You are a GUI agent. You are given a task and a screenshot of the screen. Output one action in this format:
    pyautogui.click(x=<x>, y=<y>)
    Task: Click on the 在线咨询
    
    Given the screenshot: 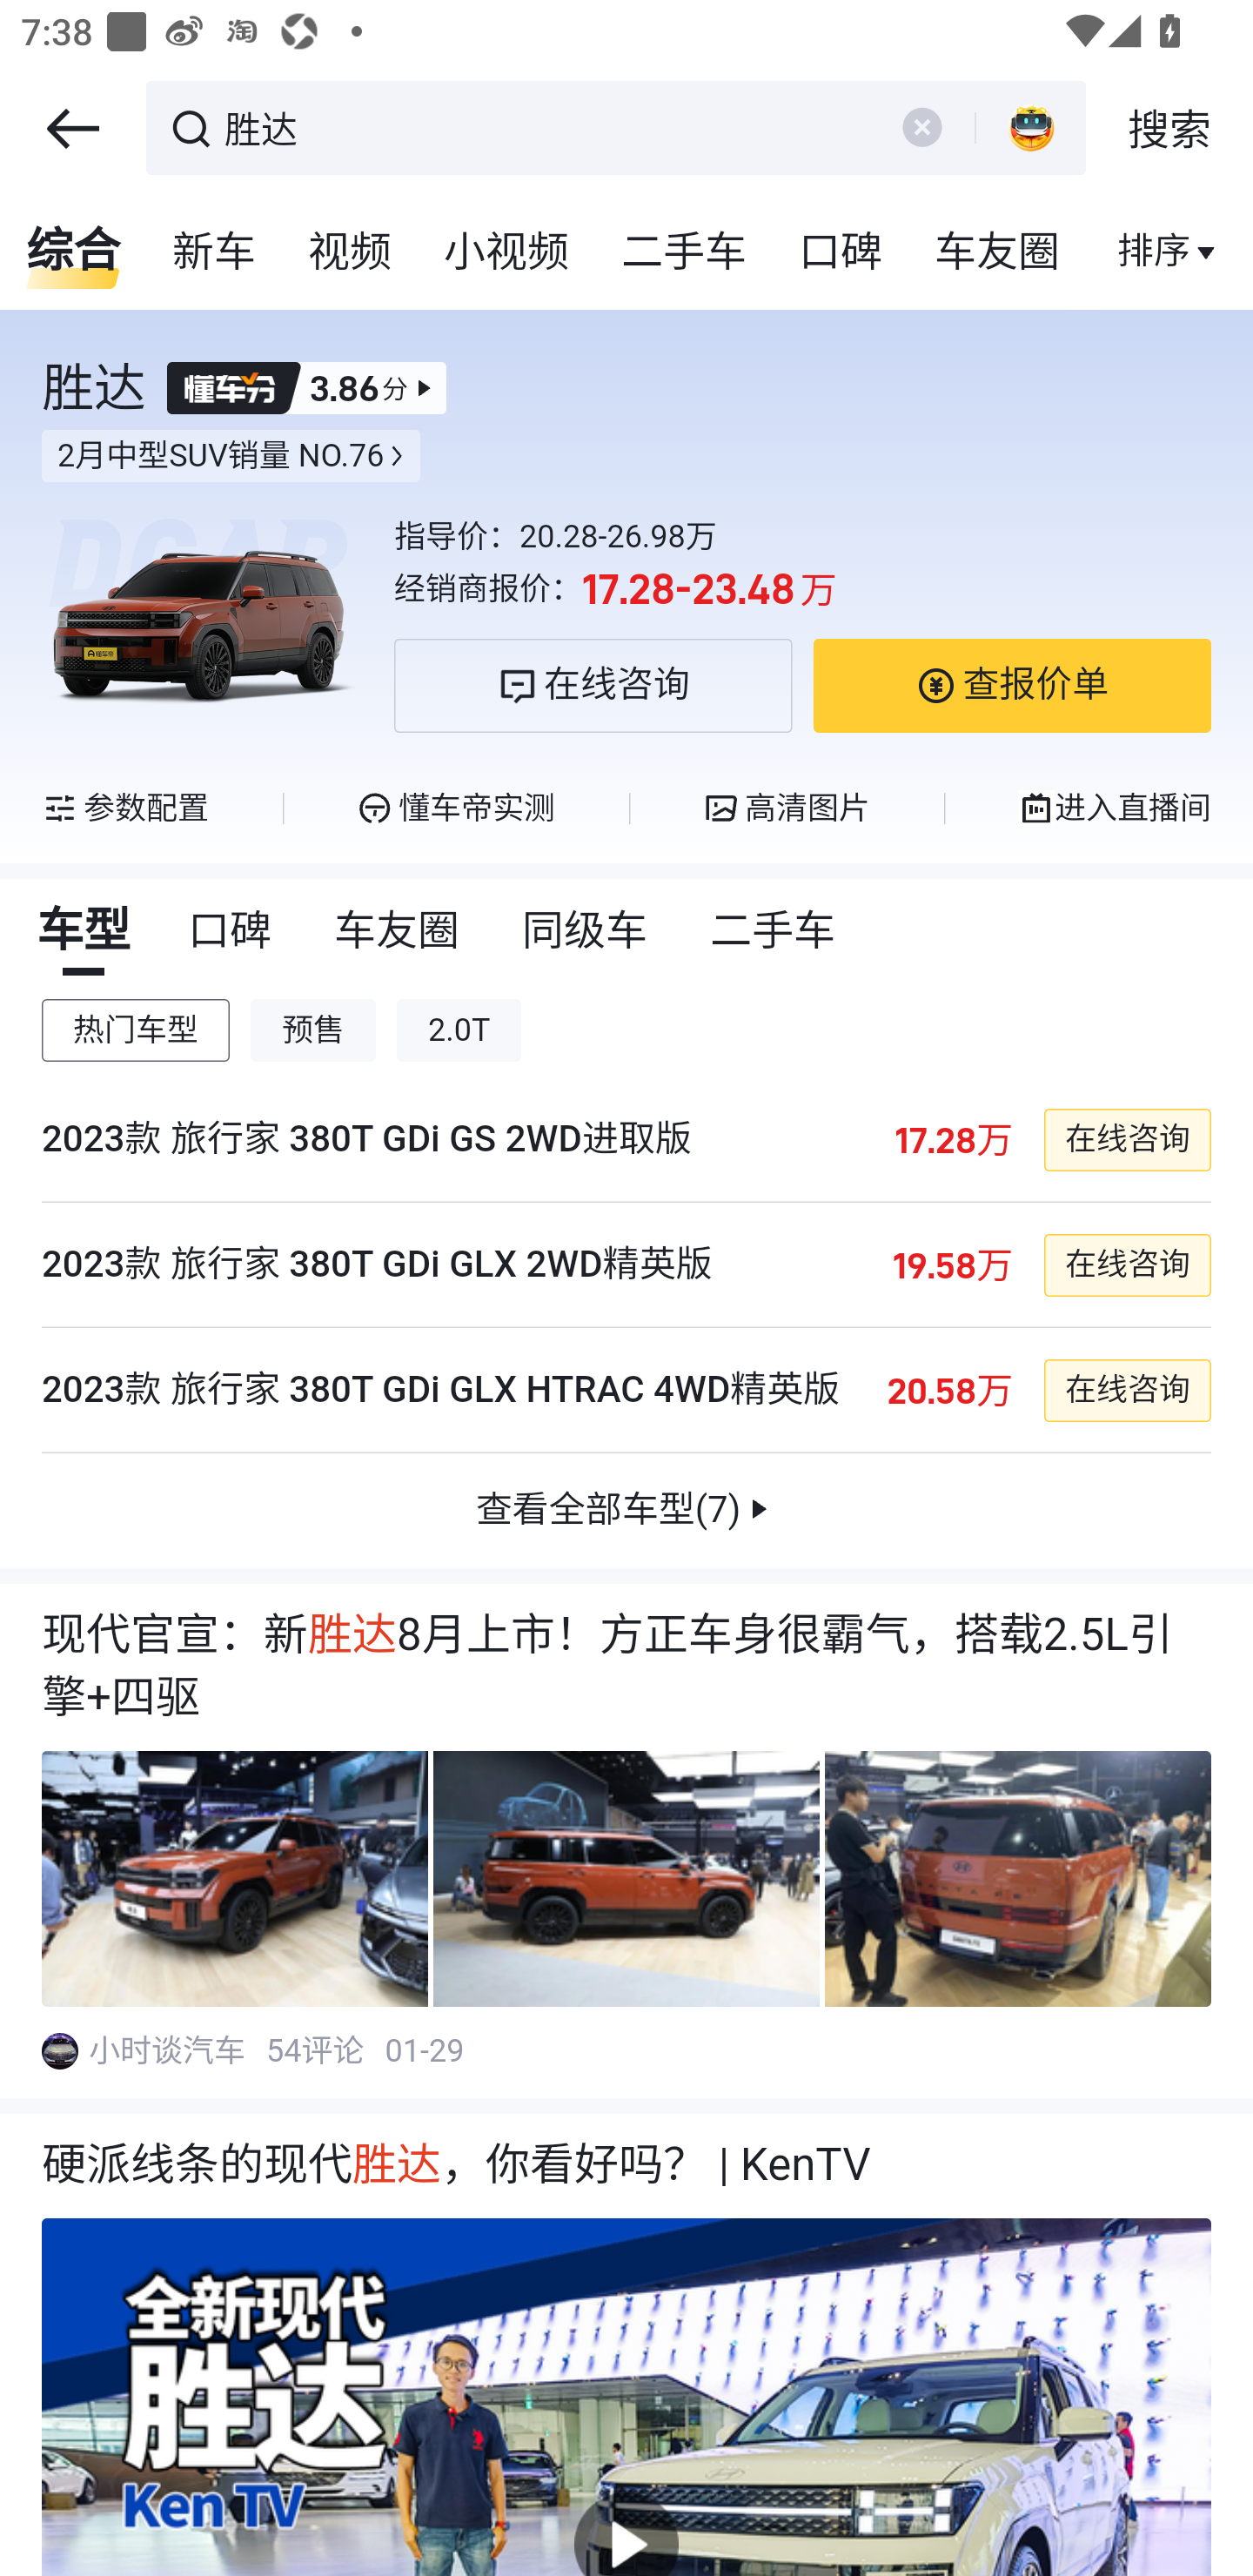 What is the action you would take?
    pyautogui.click(x=1126, y=1391)
    